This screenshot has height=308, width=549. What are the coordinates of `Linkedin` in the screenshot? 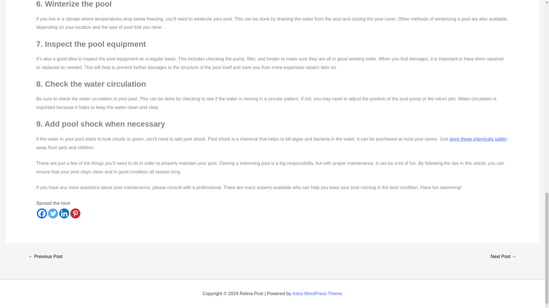 It's located at (64, 213).